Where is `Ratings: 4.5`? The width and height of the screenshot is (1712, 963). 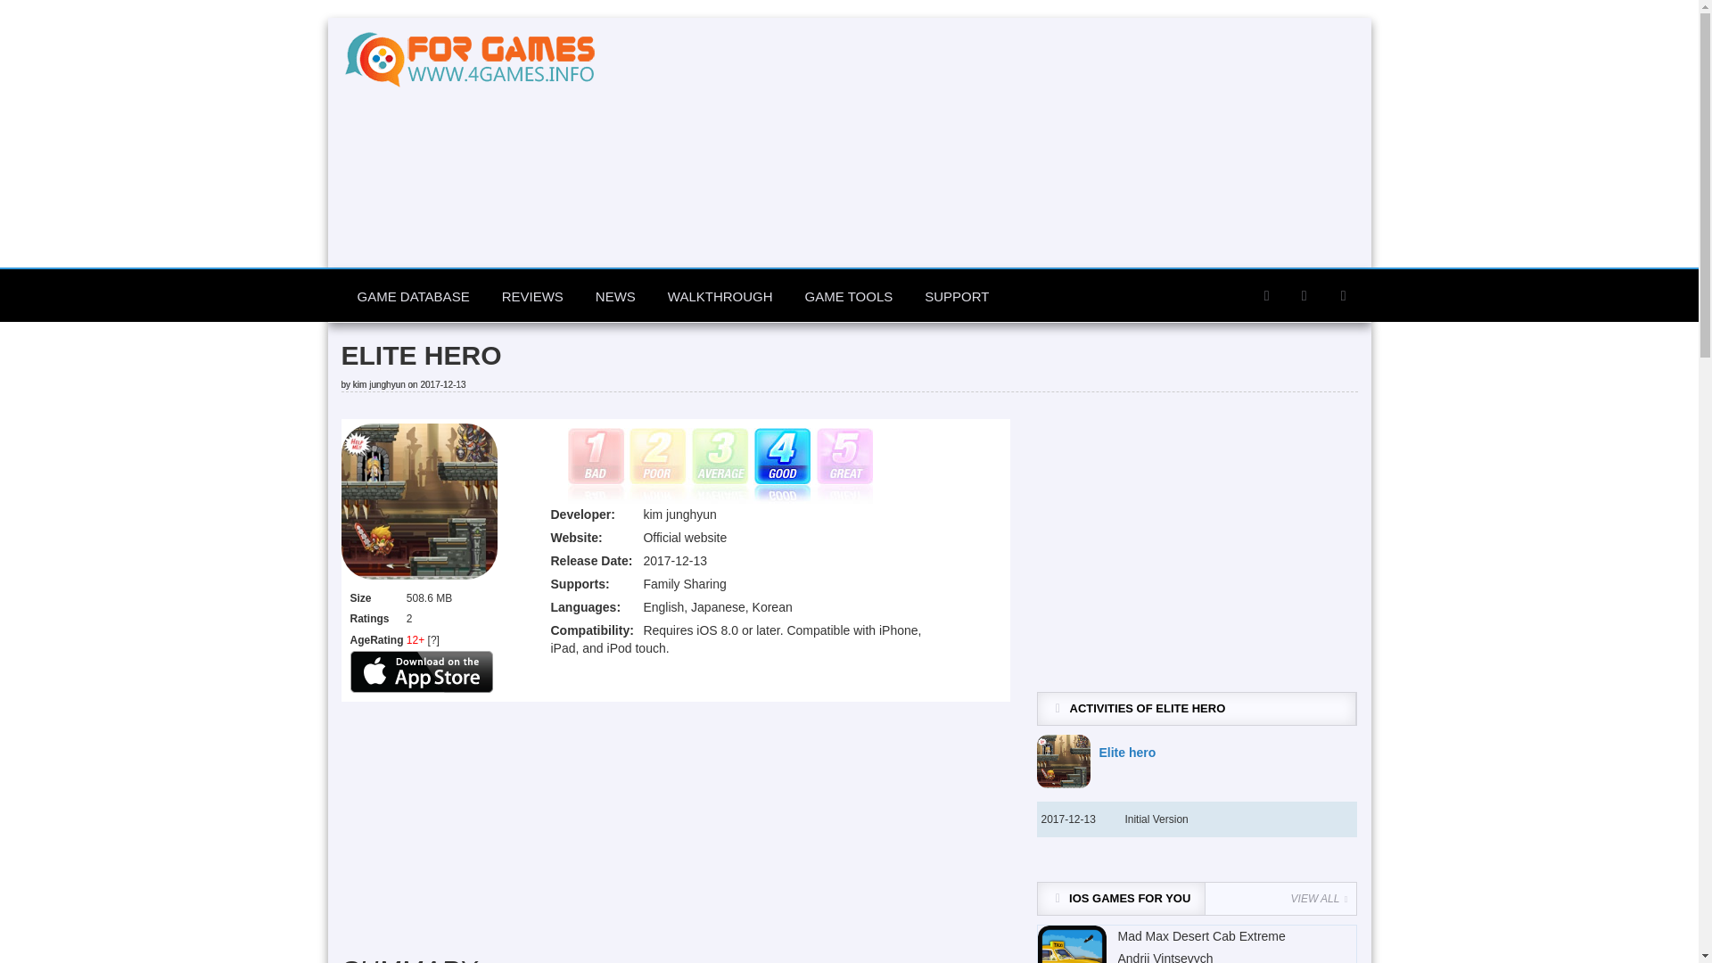
Ratings: 4.5 is located at coordinates (719, 465).